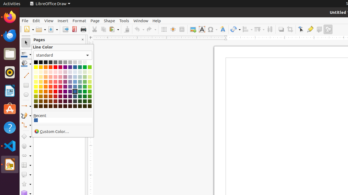 The height and width of the screenshot is (195, 348). What do you see at coordinates (127, 29) in the screenshot?
I see `Clone` at bounding box center [127, 29].